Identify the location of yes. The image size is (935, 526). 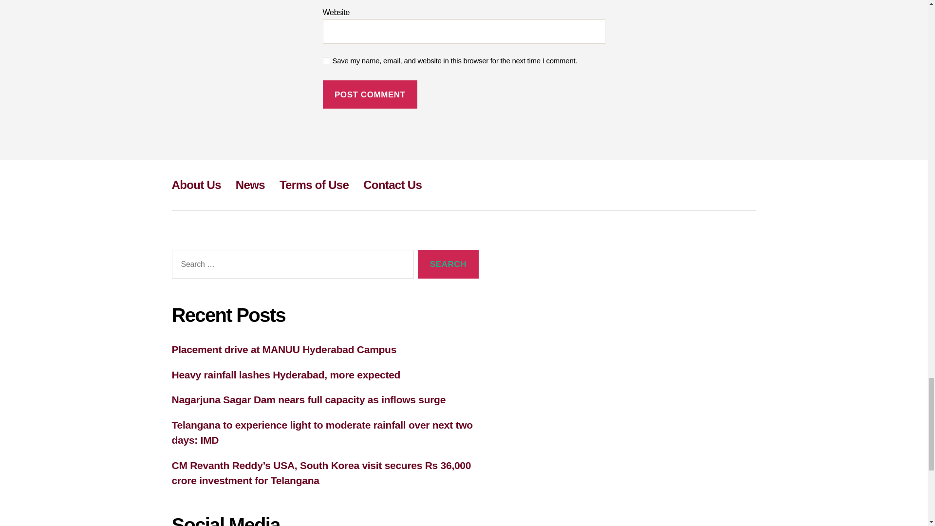
(326, 60).